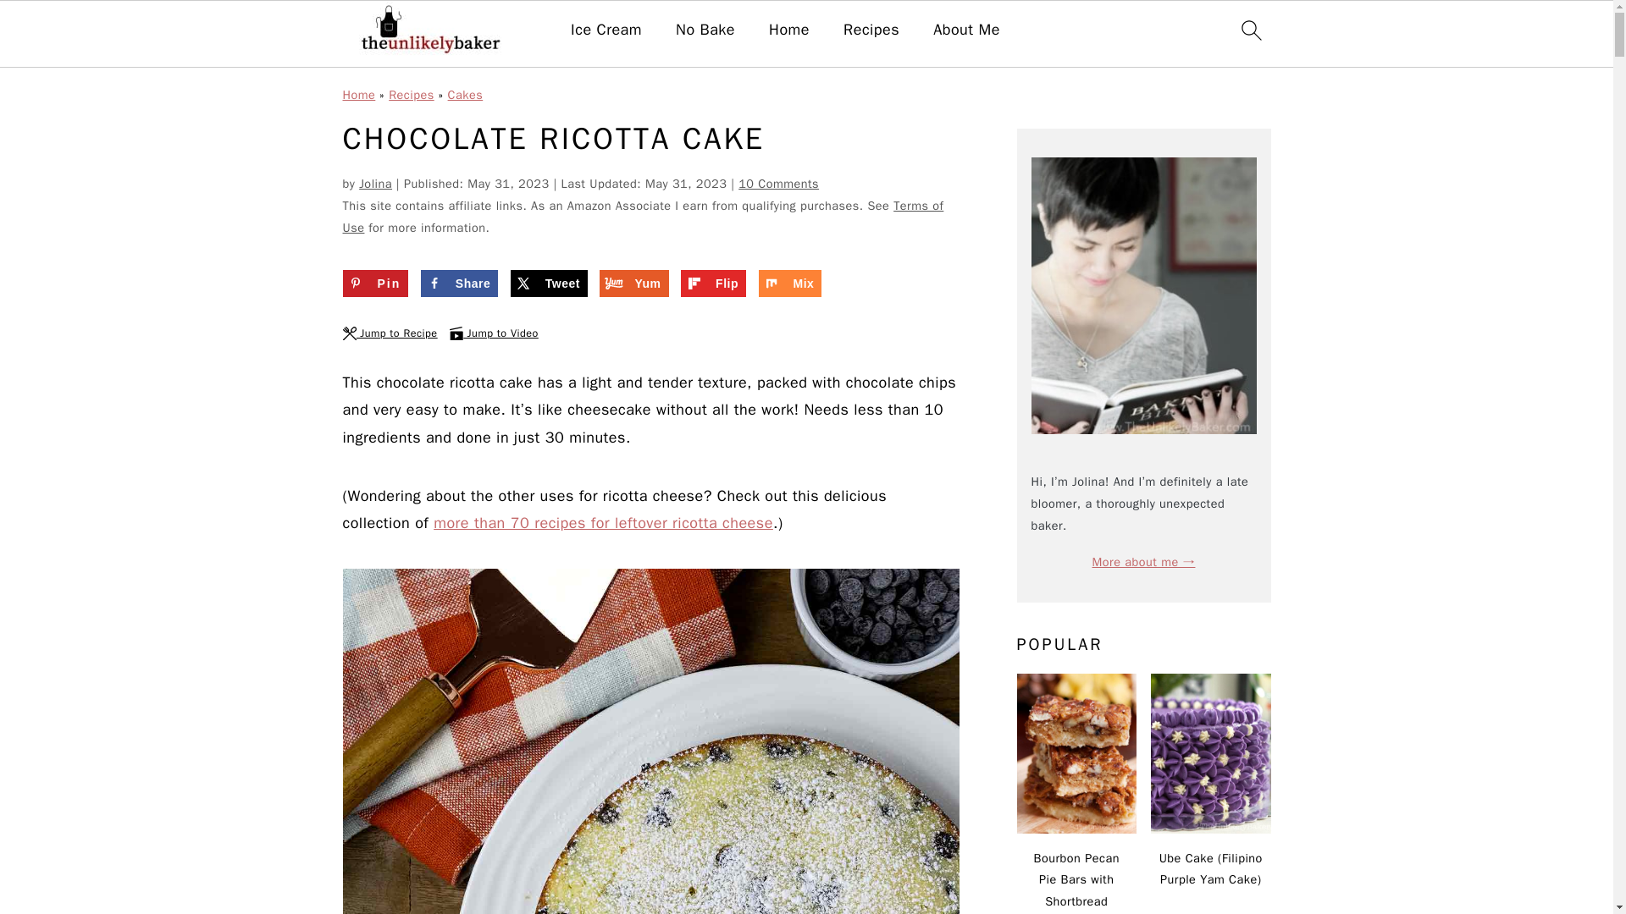 This screenshot has width=1626, height=914. I want to click on Share on Flipboard, so click(713, 283).